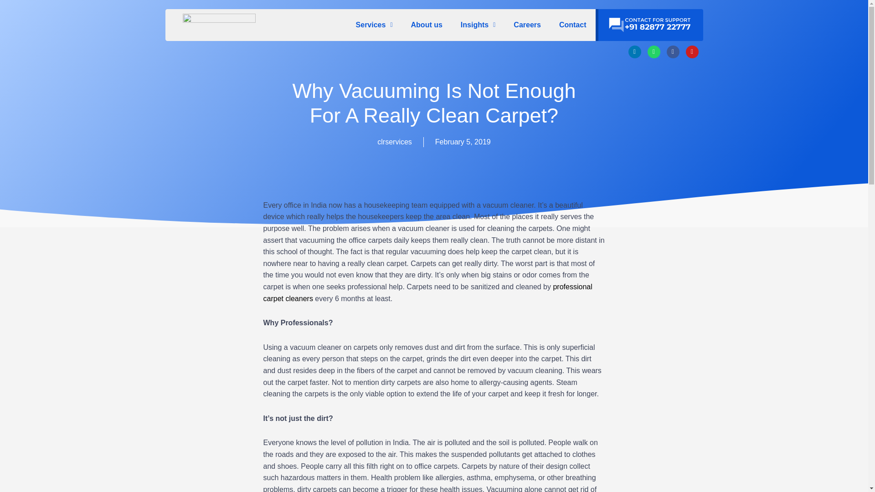  What do you see at coordinates (463, 142) in the screenshot?
I see `February 5, 2019` at bounding box center [463, 142].